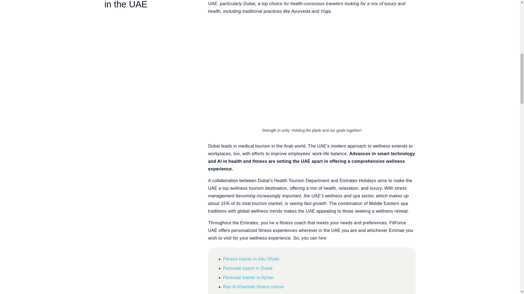 This screenshot has width=524, height=294. Describe the element at coordinates (251, 259) in the screenshot. I see `Fitness trainer in Abu Dhabi` at that location.